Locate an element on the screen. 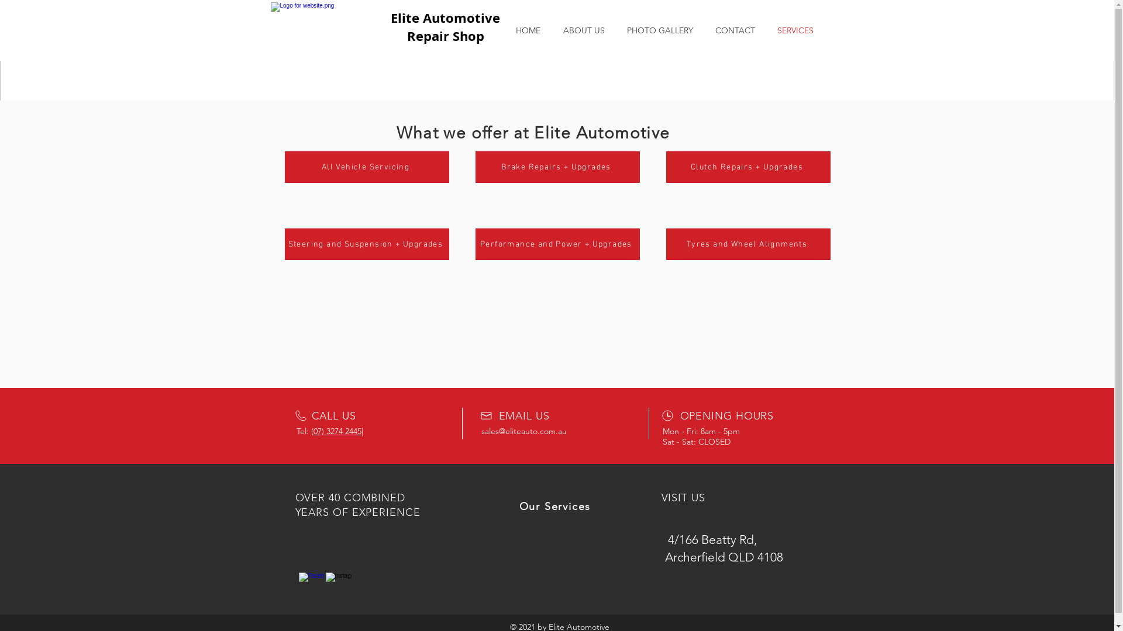 The image size is (1123, 631). Performance and Power + Upgrades is located at coordinates (557, 244).